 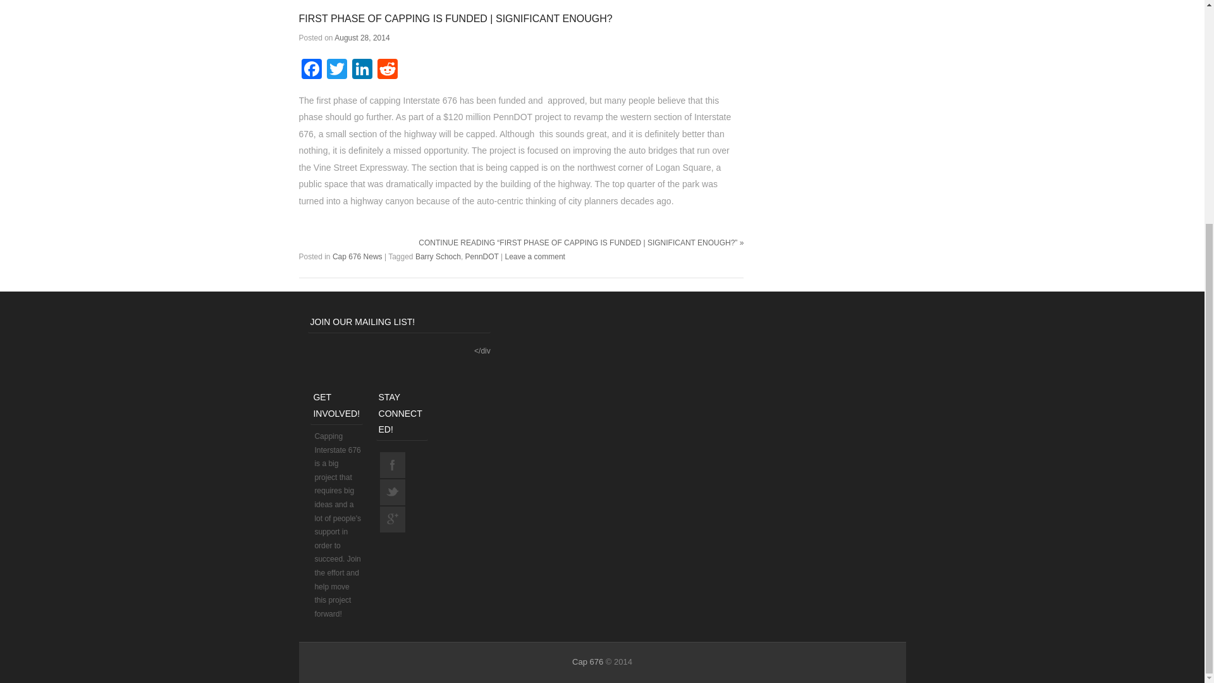 I want to click on 12:09 am, so click(x=362, y=37).